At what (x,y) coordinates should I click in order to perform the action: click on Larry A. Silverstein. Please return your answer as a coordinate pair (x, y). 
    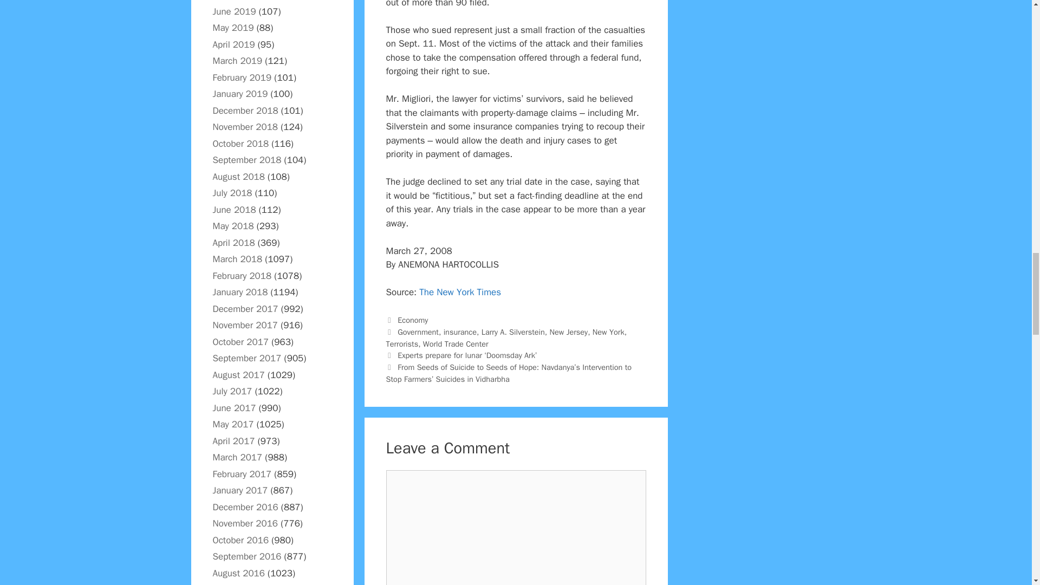
    Looking at the image, I should click on (513, 331).